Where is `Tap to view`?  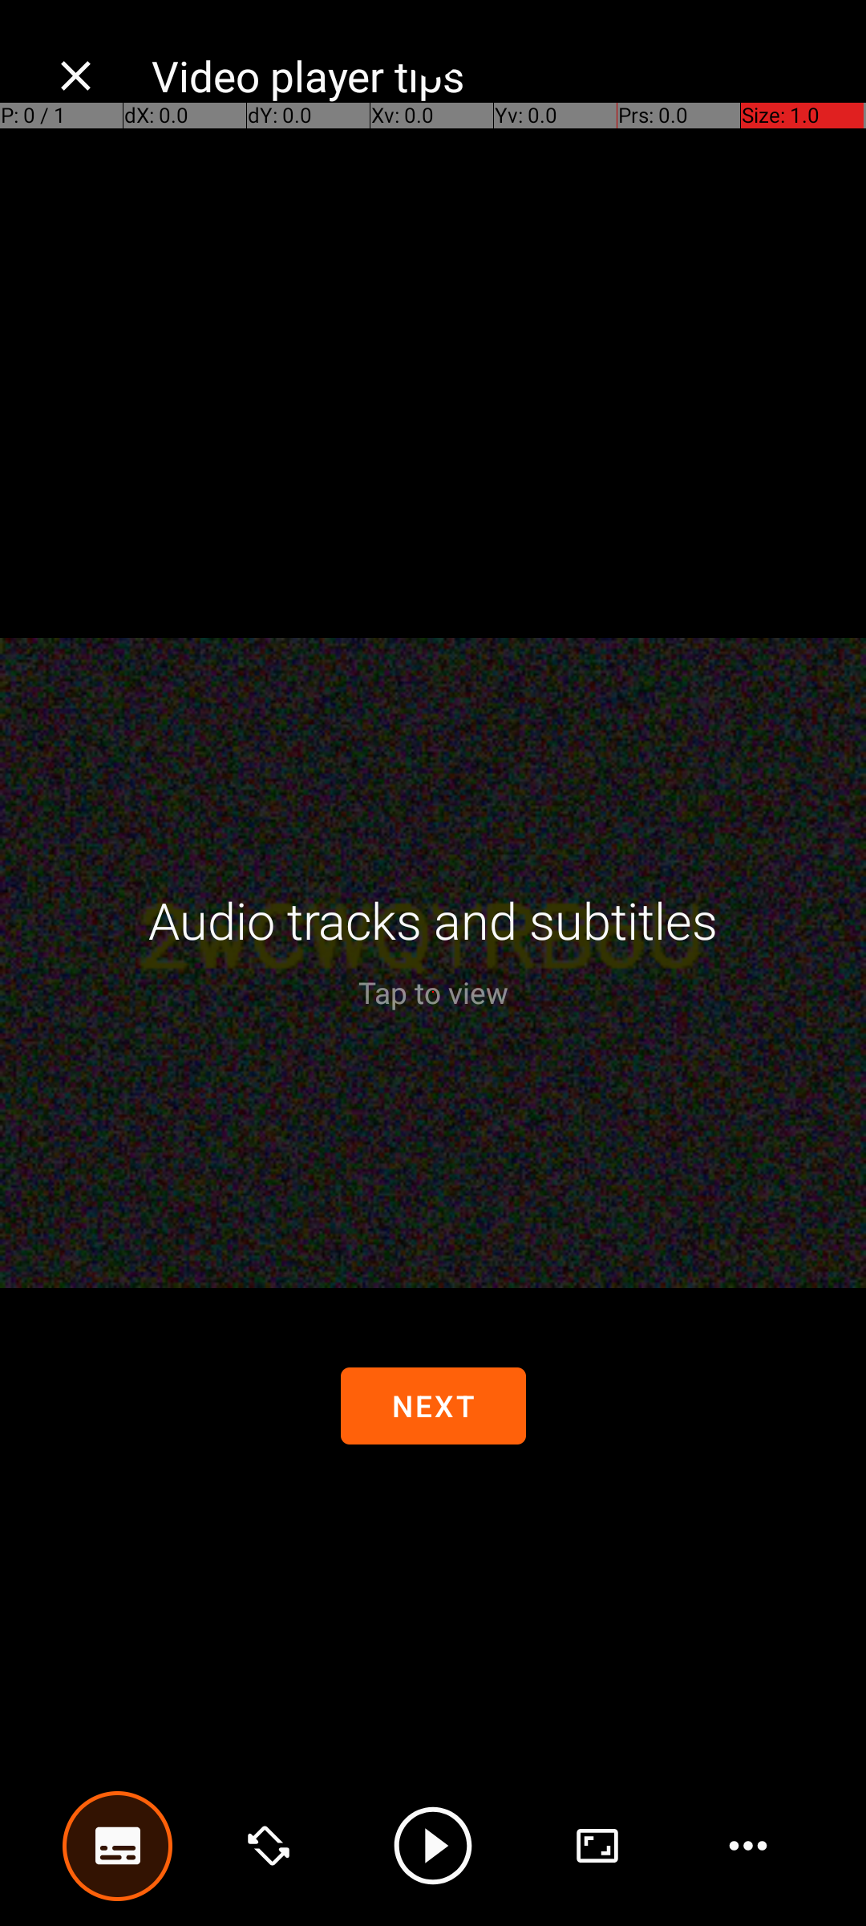
Tap to view is located at coordinates (433, 992).